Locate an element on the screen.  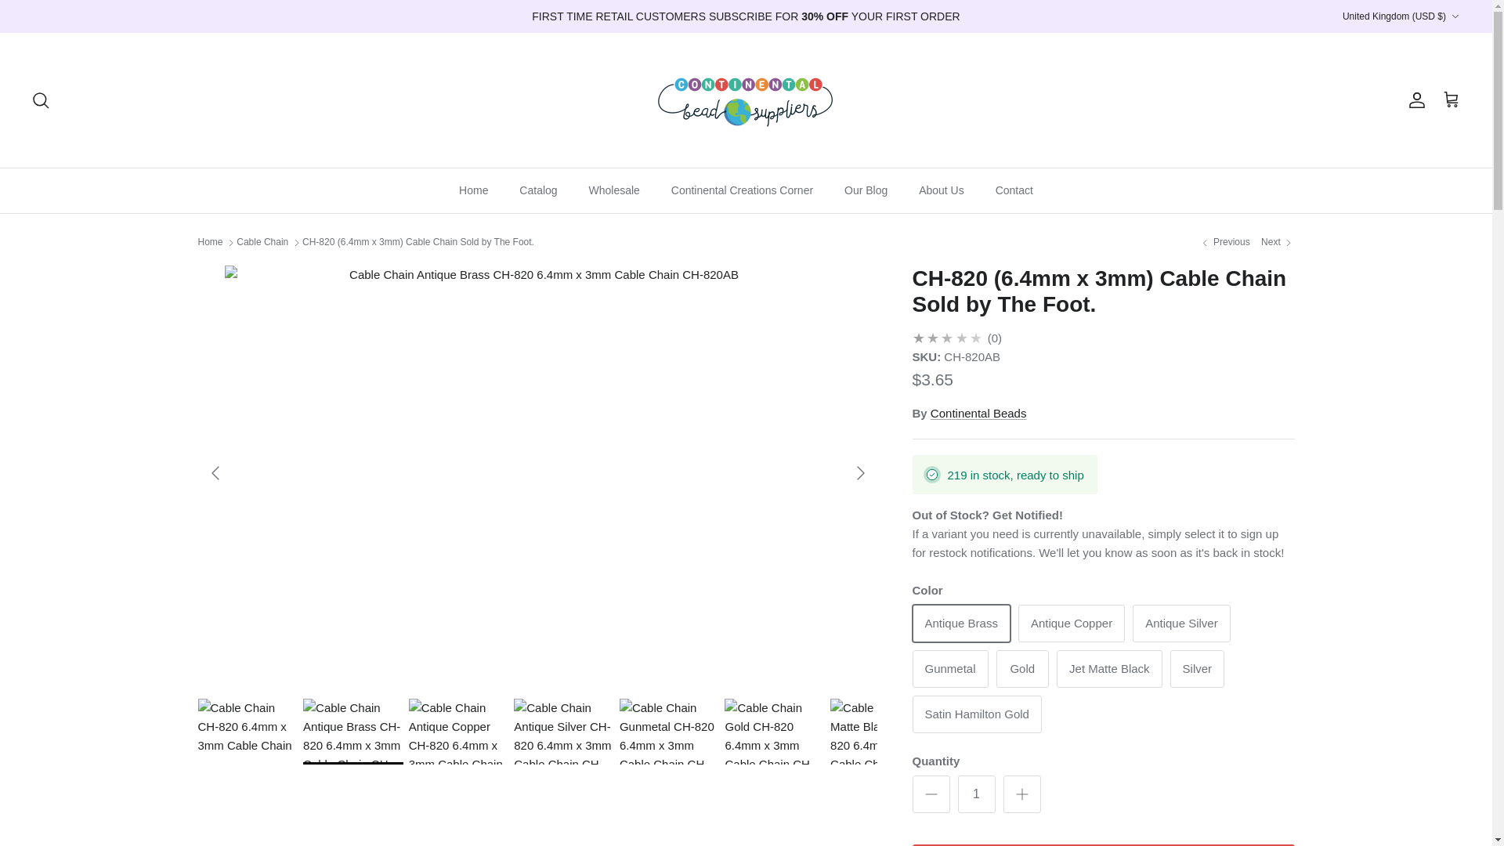
Continental Bead Suppliers is located at coordinates (746, 100).